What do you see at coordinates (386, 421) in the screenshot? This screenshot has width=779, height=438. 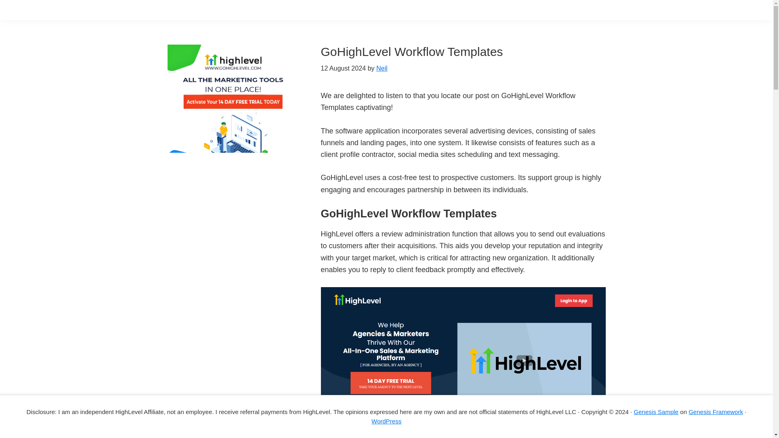 I see `WordPress` at bounding box center [386, 421].